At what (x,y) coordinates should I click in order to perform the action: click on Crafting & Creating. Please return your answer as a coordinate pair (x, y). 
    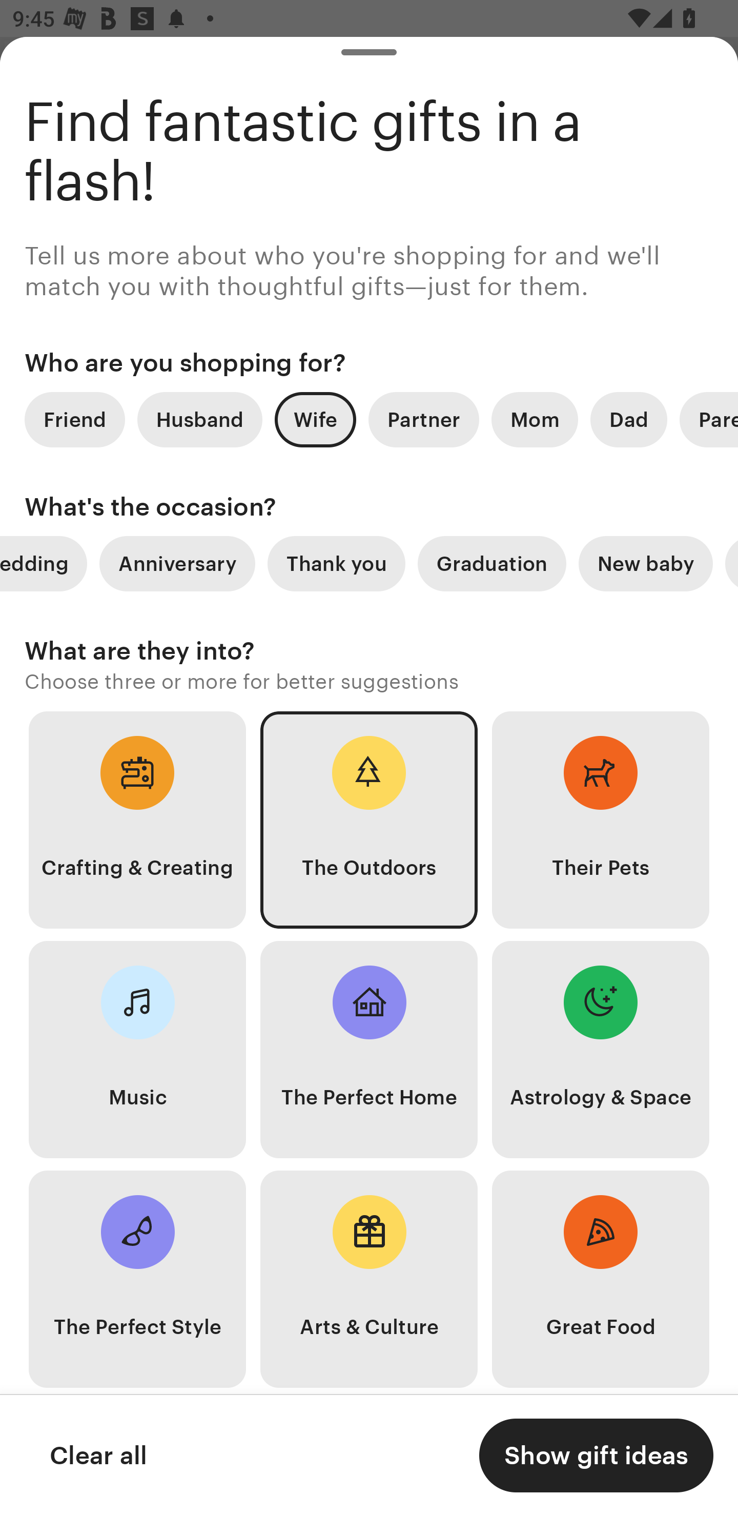
    Looking at the image, I should click on (137, 820).